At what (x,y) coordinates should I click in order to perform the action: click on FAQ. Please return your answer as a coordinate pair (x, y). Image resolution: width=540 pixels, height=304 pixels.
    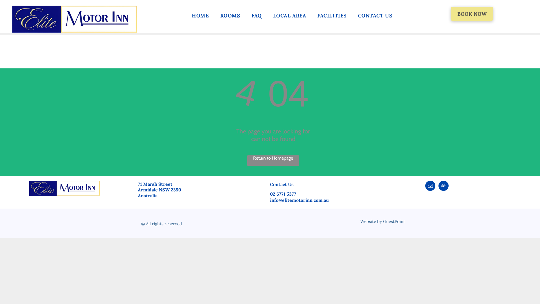
    Looking at the image, I should click on (256, 15).